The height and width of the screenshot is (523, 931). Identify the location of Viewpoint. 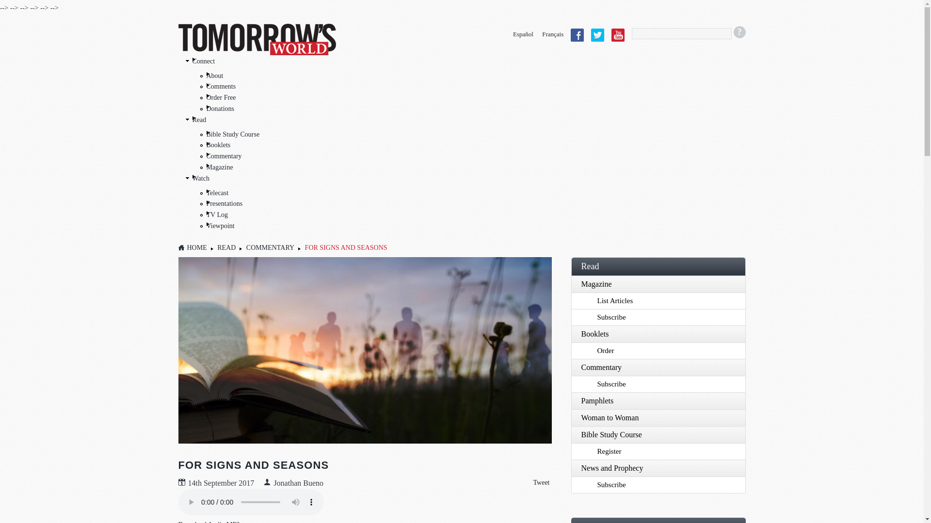
(220, 226).